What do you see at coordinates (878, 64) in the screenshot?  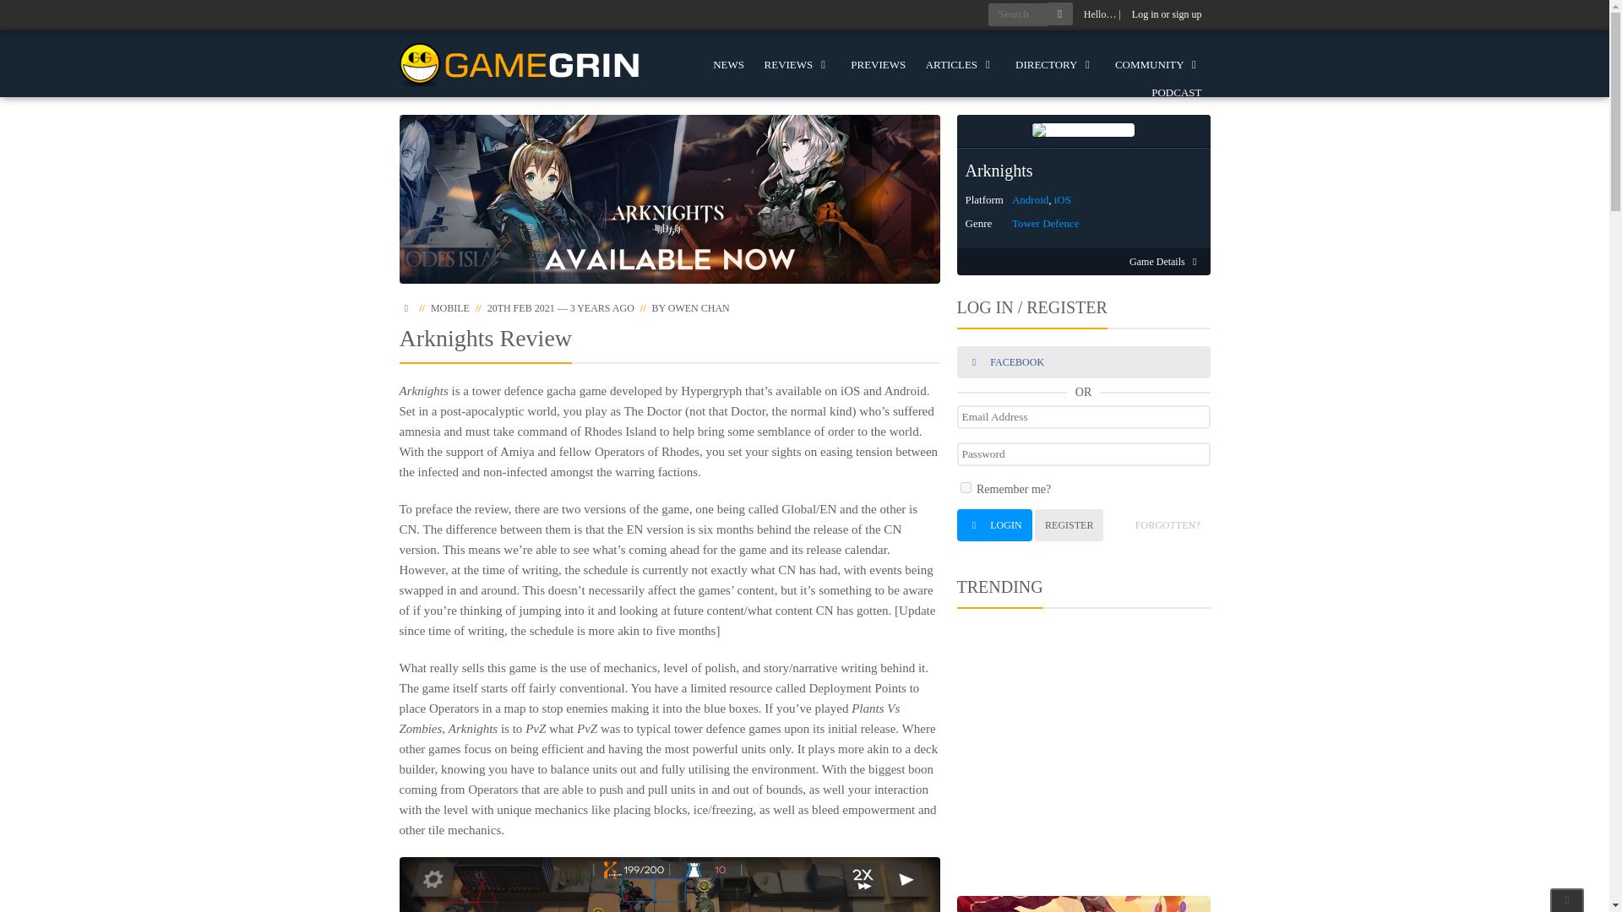 I see `PREVIEWS` at bounding box center [878, 64].